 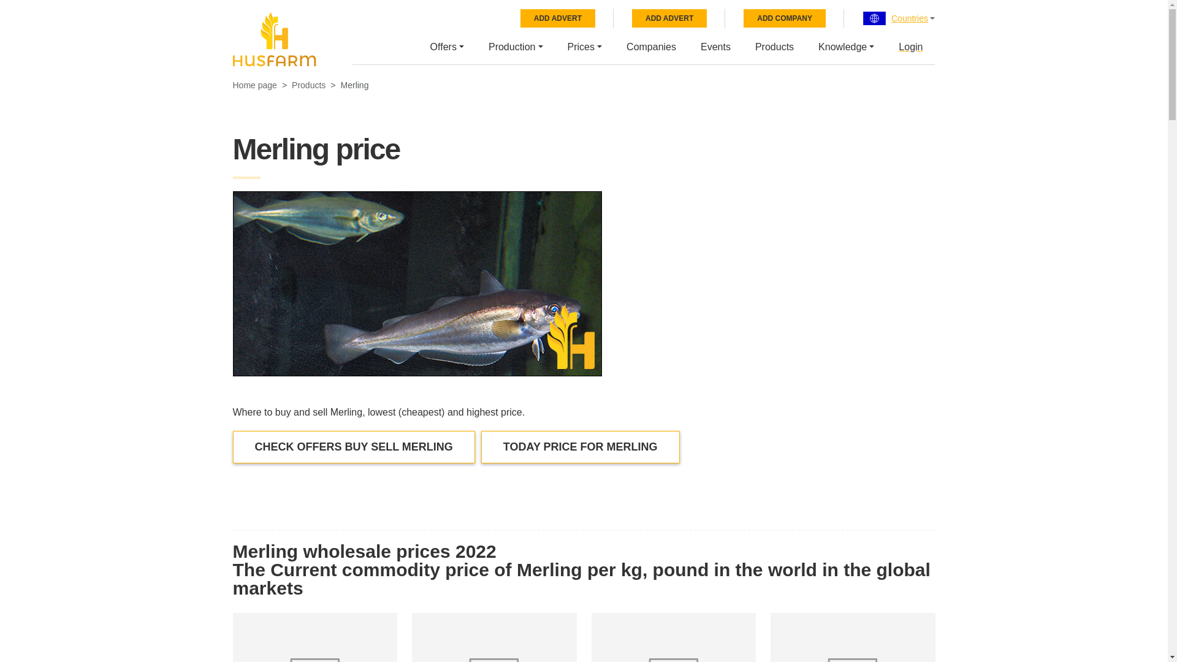 What do you see at coordinates (846, 45) in the screenshot?
I see `Knowledge` at bounding box center [846, 45].